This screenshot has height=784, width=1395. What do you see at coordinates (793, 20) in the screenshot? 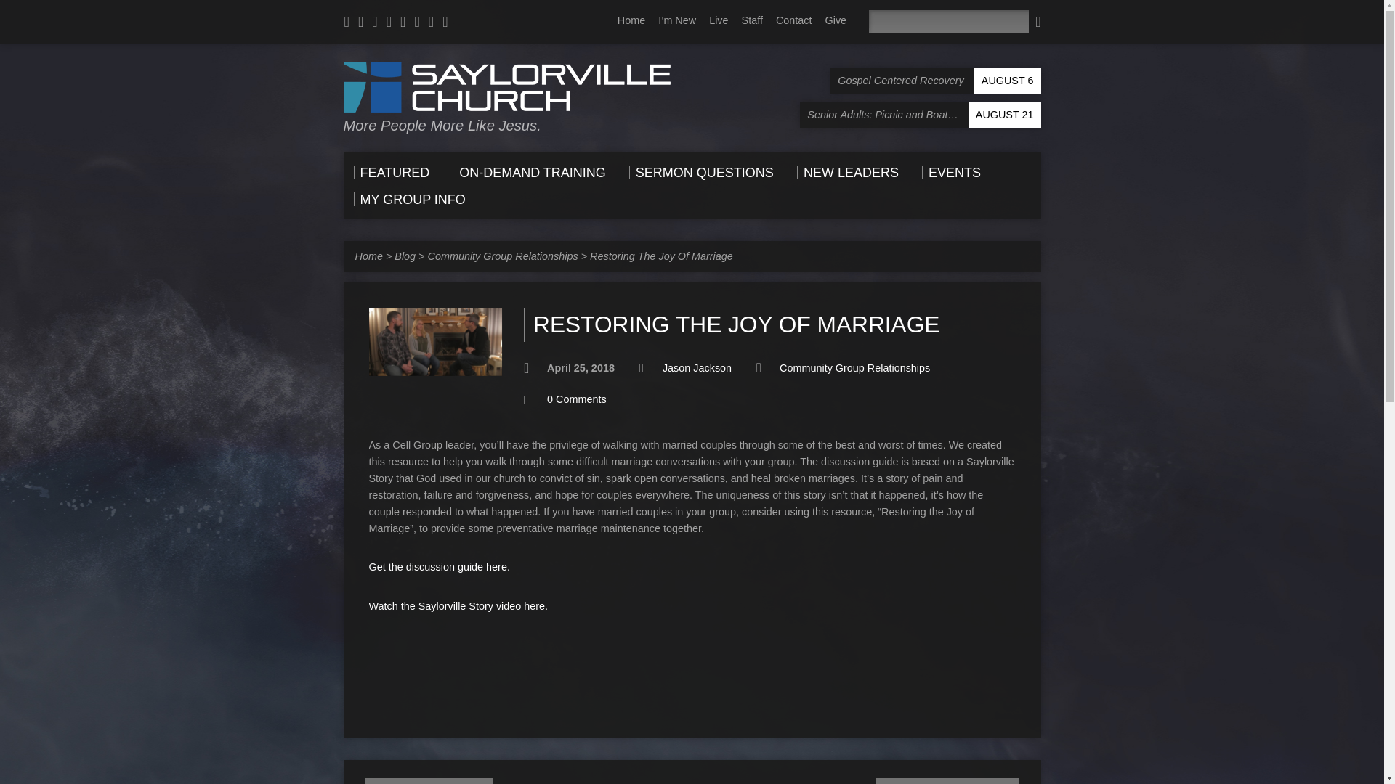
I see `Contact` at bounding box center [793, 20].